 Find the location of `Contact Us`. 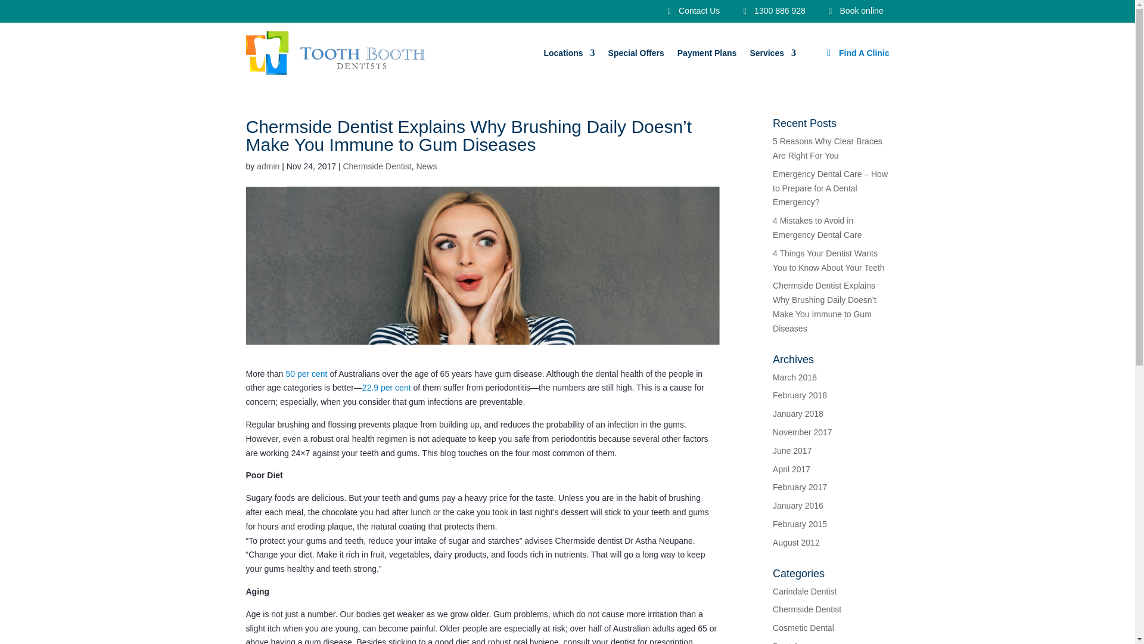

Contact Us is located at coordinates (694, 10).